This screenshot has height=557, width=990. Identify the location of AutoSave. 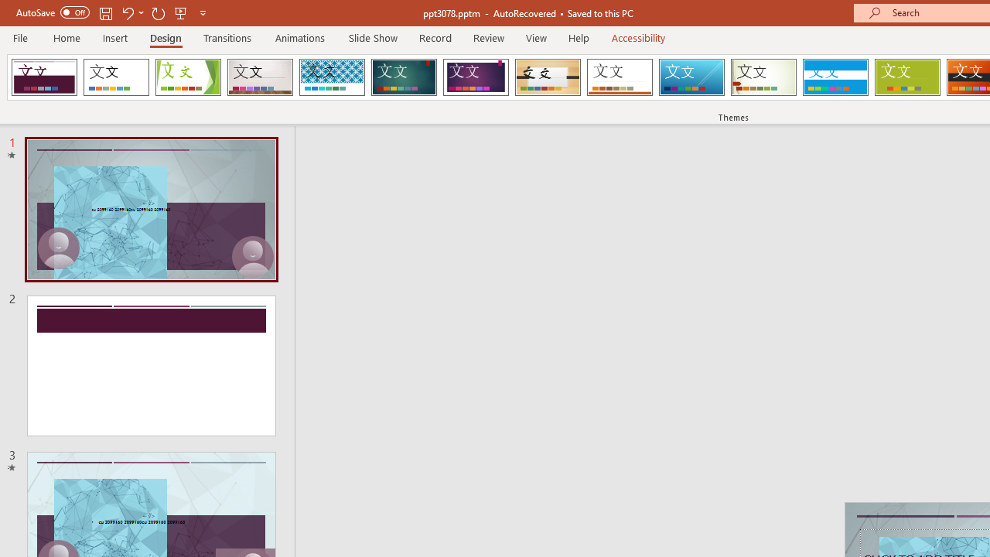
(53, 12).